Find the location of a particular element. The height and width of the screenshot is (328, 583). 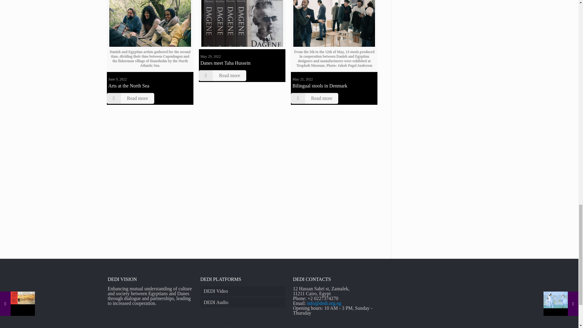

Danes meet Taha Hussein is located at coordinates (225, 63).